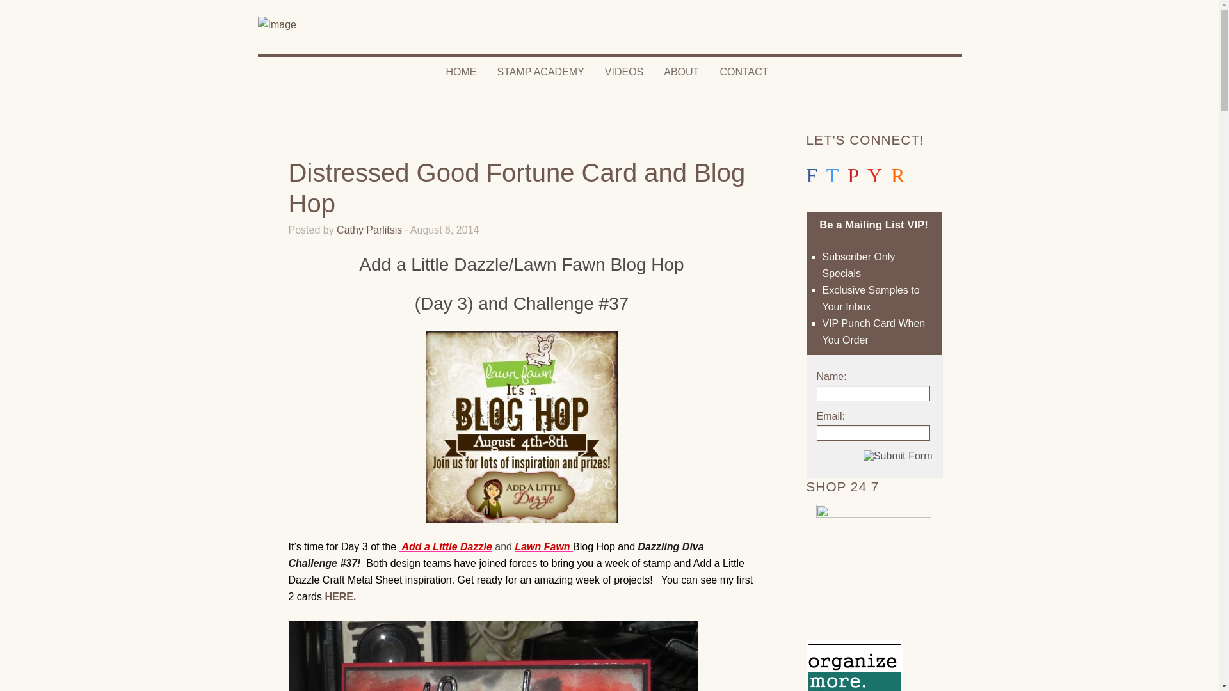 This screenshot has width=1229, height=691. What do you see at coordinates (461, 72) in the screenshot?
I see `HOME` at bounding box center [461, 72].